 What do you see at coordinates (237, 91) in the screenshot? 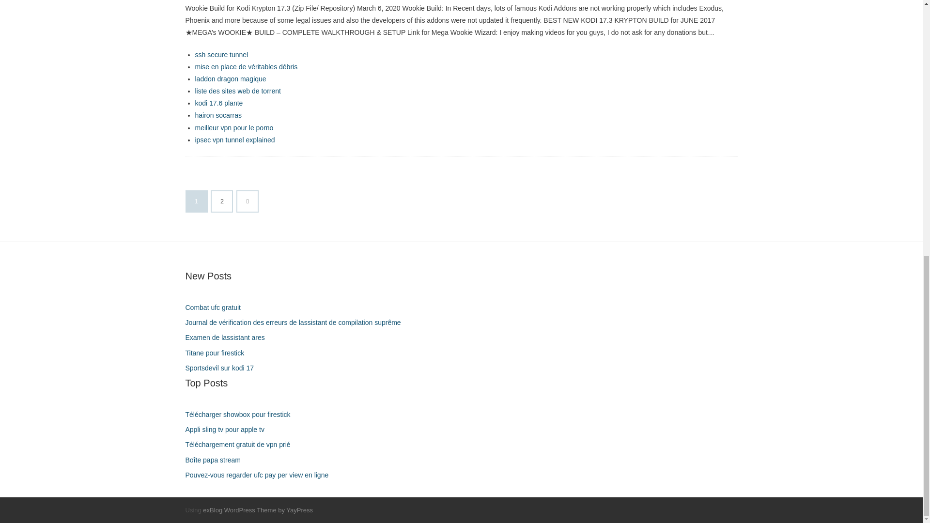
I see `liste des sites web de torrent` at bounding box center [237, 91].